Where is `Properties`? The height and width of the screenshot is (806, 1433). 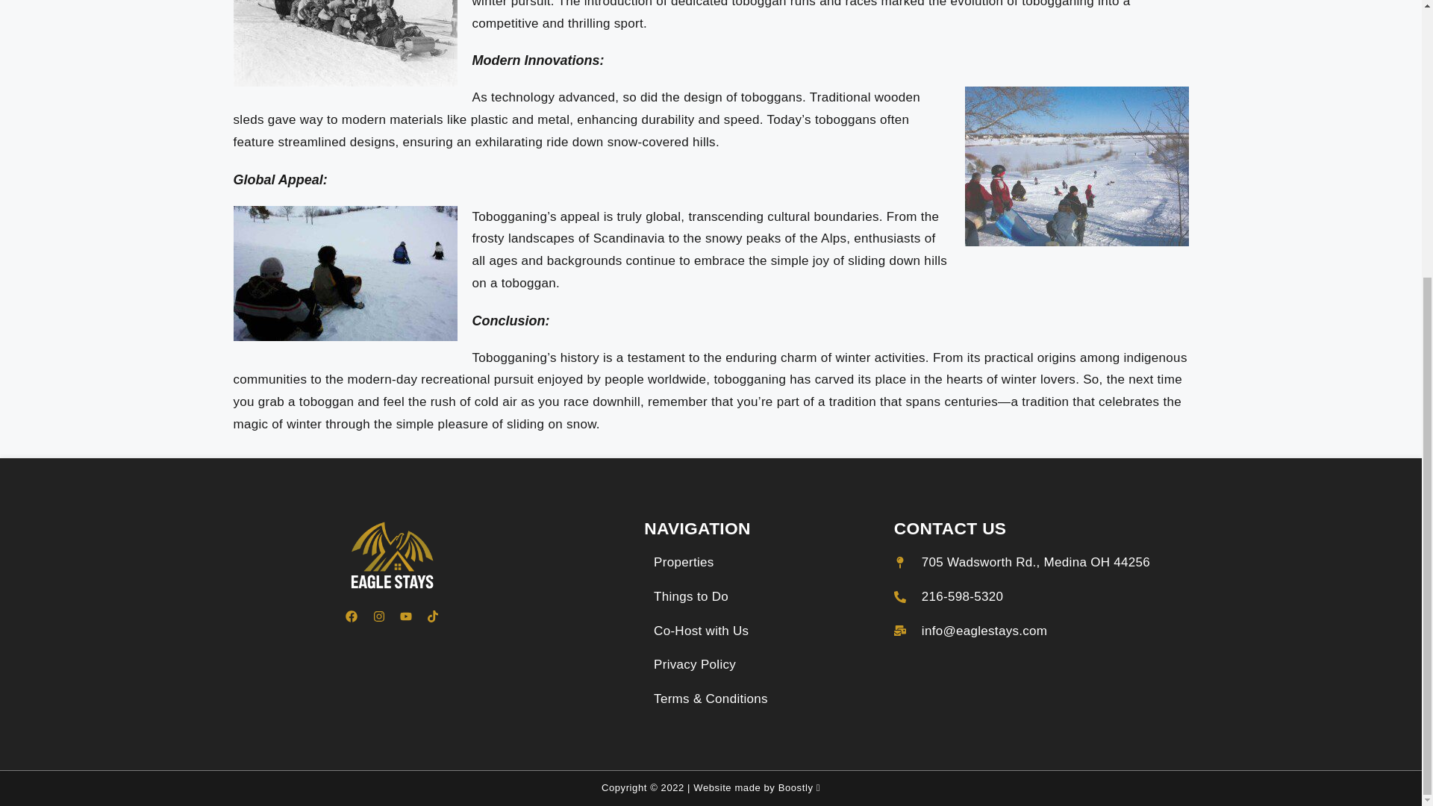 Properties is located at coordinates (684, 562).